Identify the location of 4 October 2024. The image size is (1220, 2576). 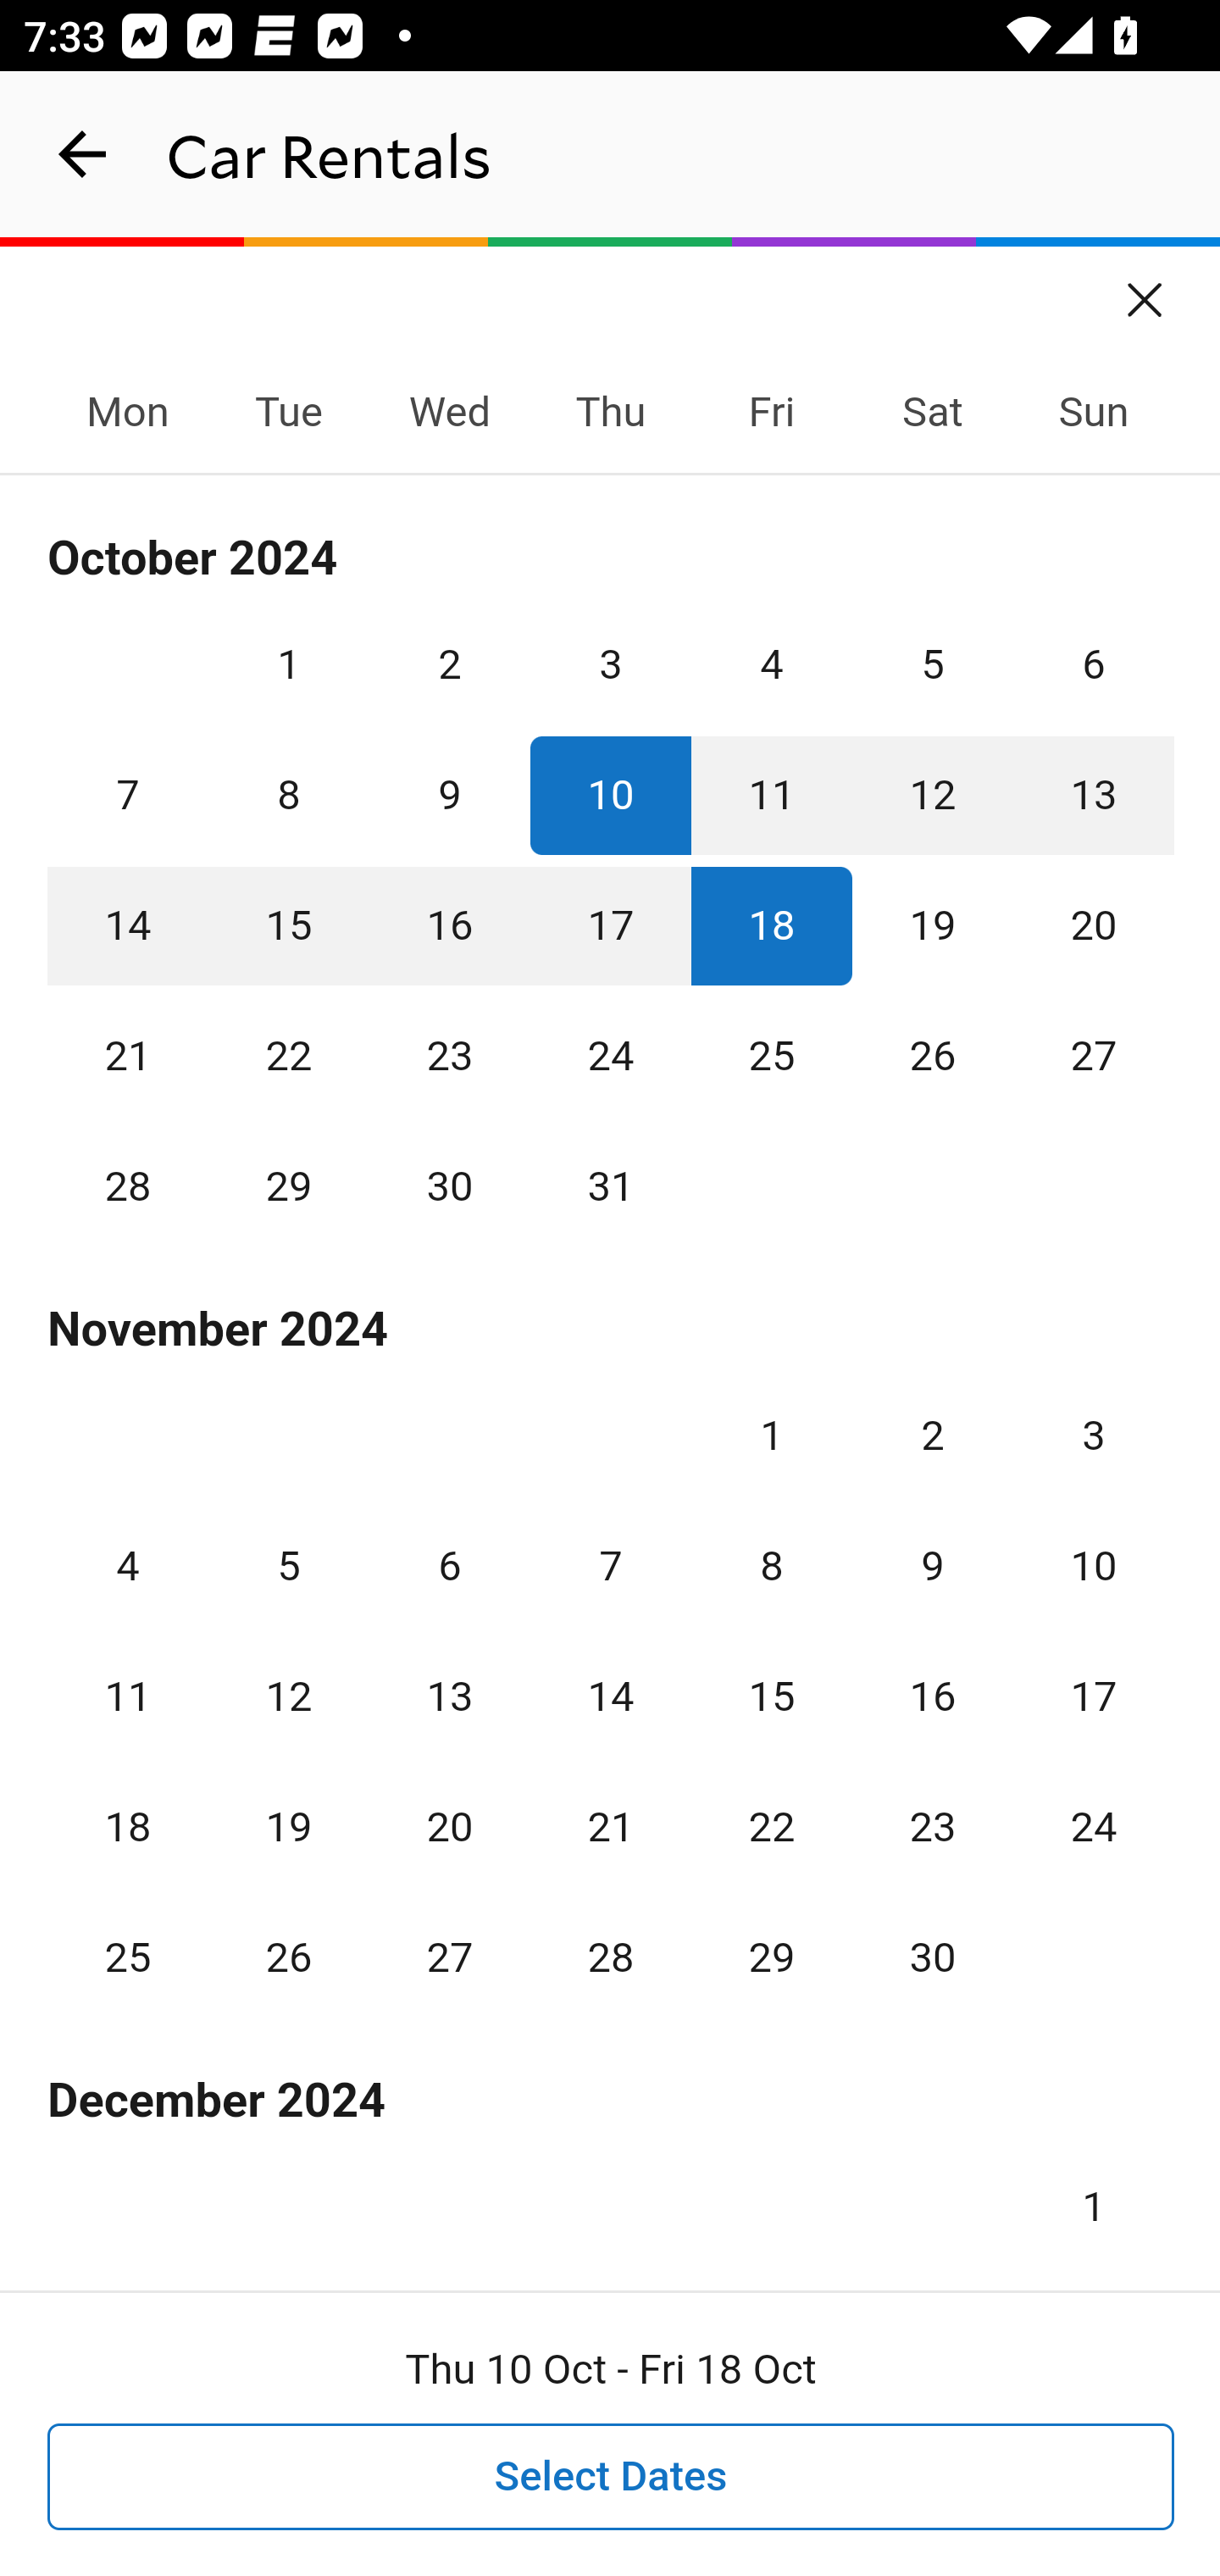
(772, 664).